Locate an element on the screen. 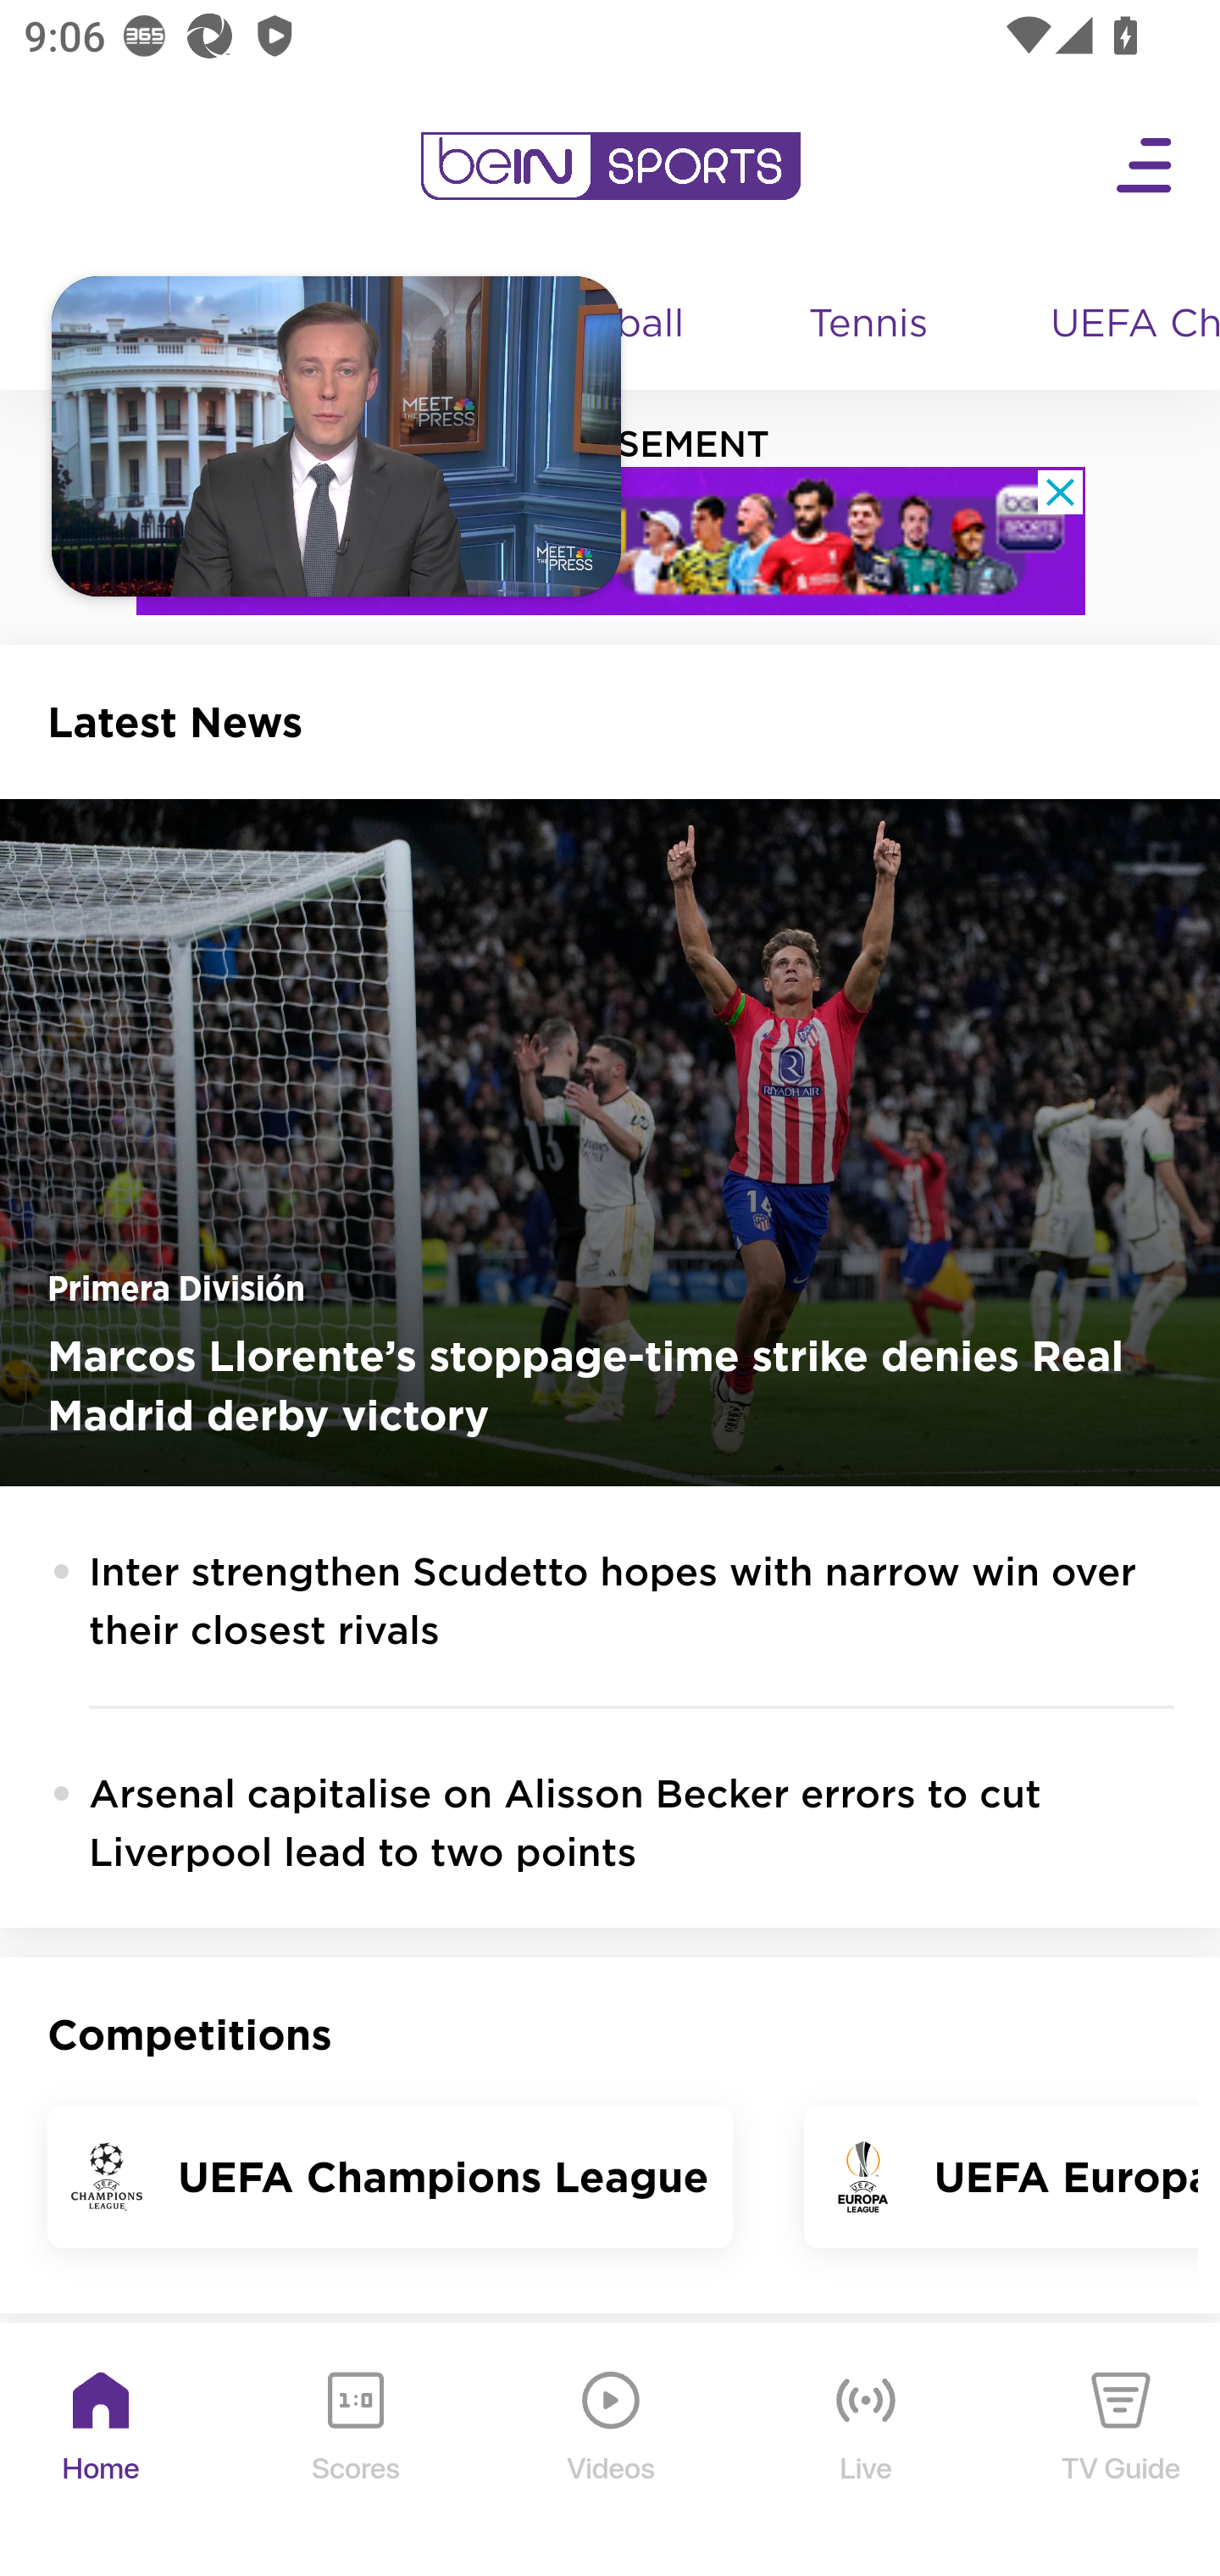 The image size is (1220, 2576). Scores Scores Icon Scores is located at coordinates (355, 2451).